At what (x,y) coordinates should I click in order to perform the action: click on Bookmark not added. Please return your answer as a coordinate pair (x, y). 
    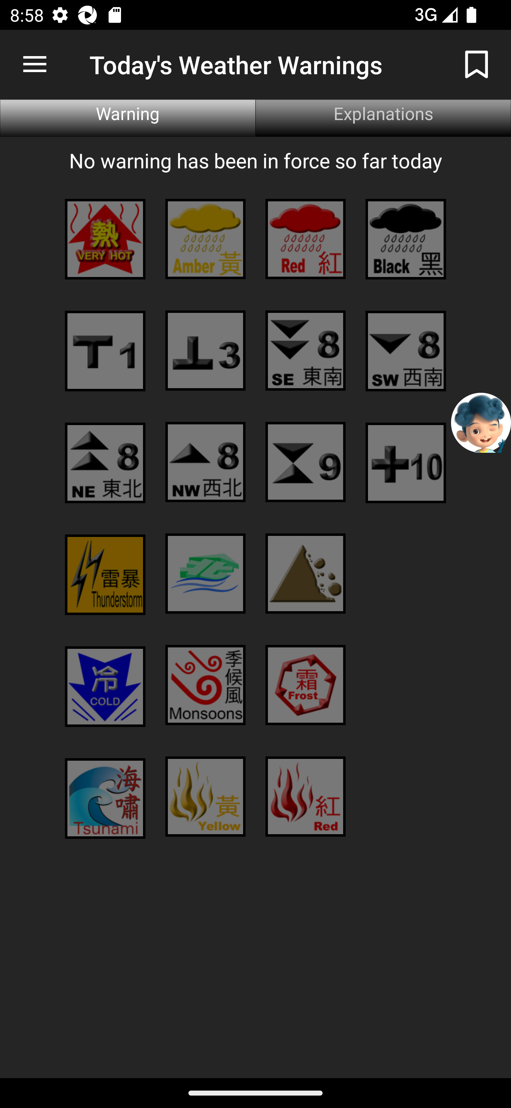
    Looking at the image, I should click on (476, 64).